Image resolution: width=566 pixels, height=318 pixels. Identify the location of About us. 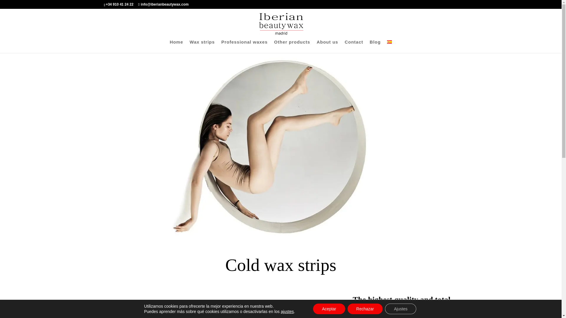
(327, 47).